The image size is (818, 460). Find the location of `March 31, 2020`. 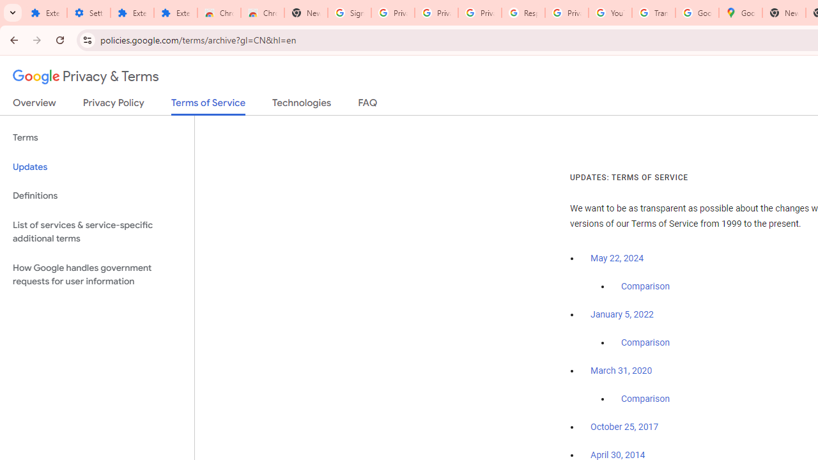

March 31, 2020 is located at coordinates (621, 371).